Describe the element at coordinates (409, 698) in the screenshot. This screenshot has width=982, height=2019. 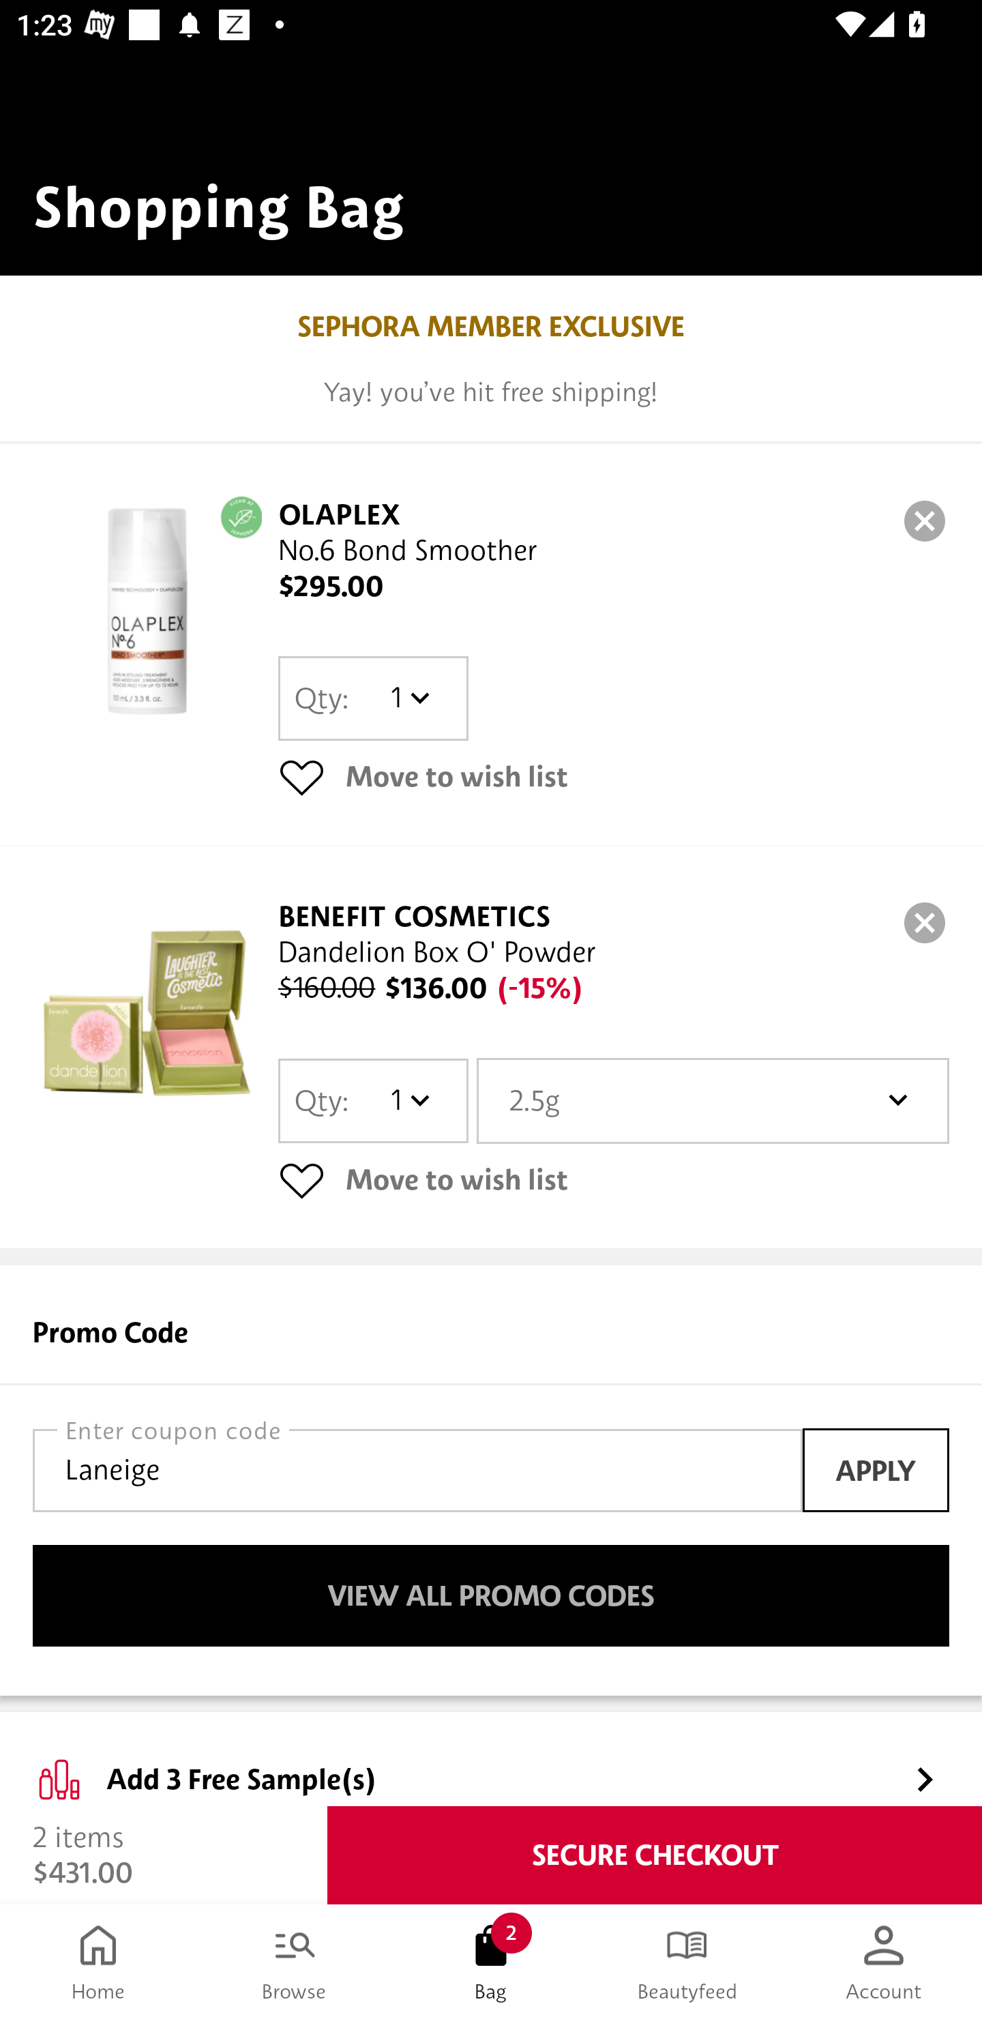
I see `1` at that location.